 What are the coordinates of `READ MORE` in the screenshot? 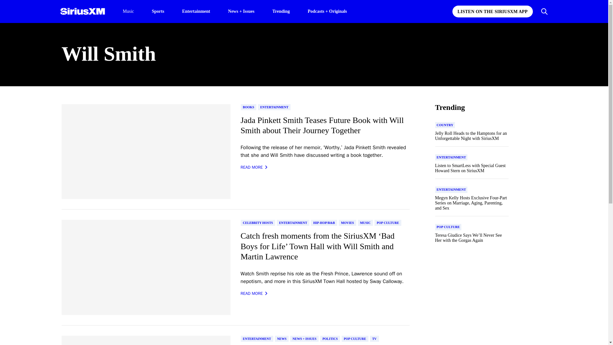 It's located at (254, 293).